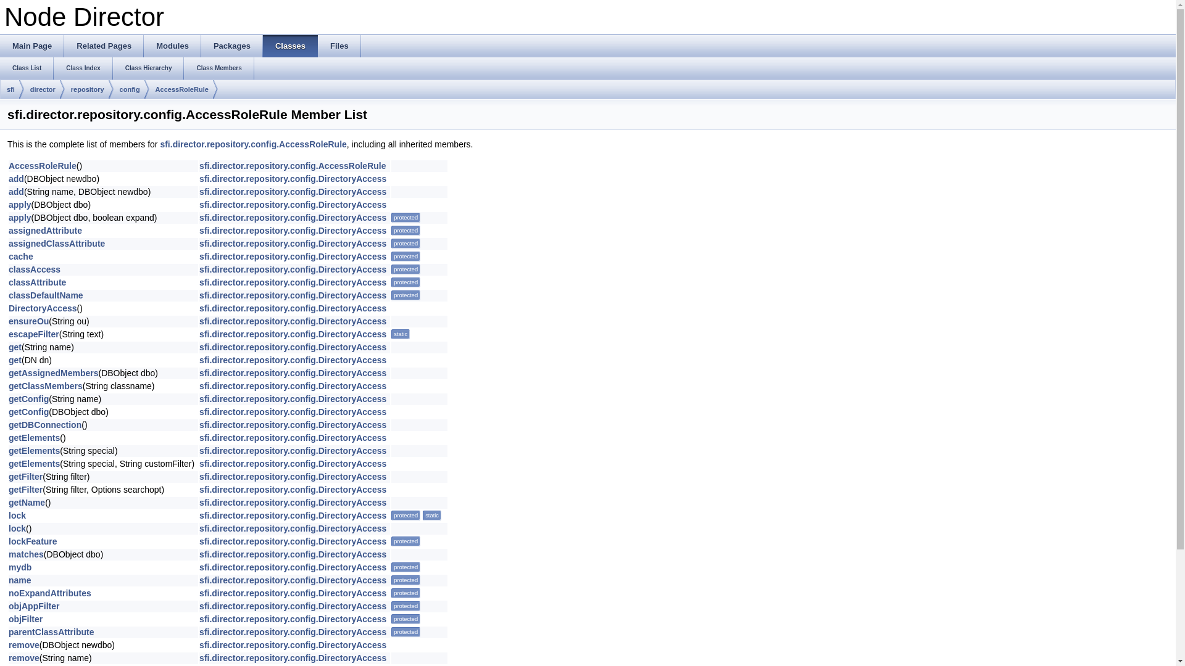  Describe the element at coordinates (50, 593) in the screenshot. I see `noExpandAttributes` at that location.